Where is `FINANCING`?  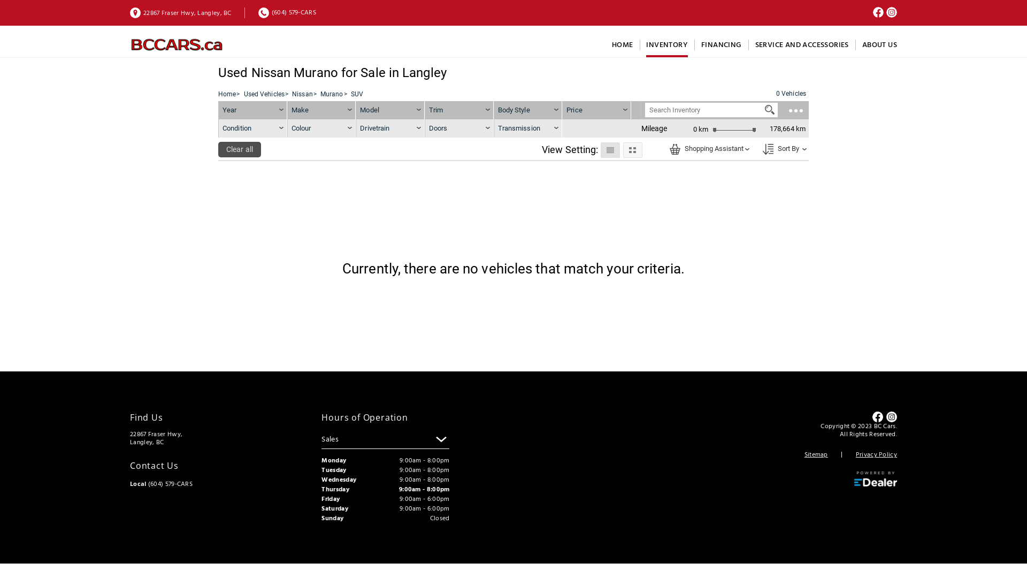 FINANCING is located at coordinates (722, 45).